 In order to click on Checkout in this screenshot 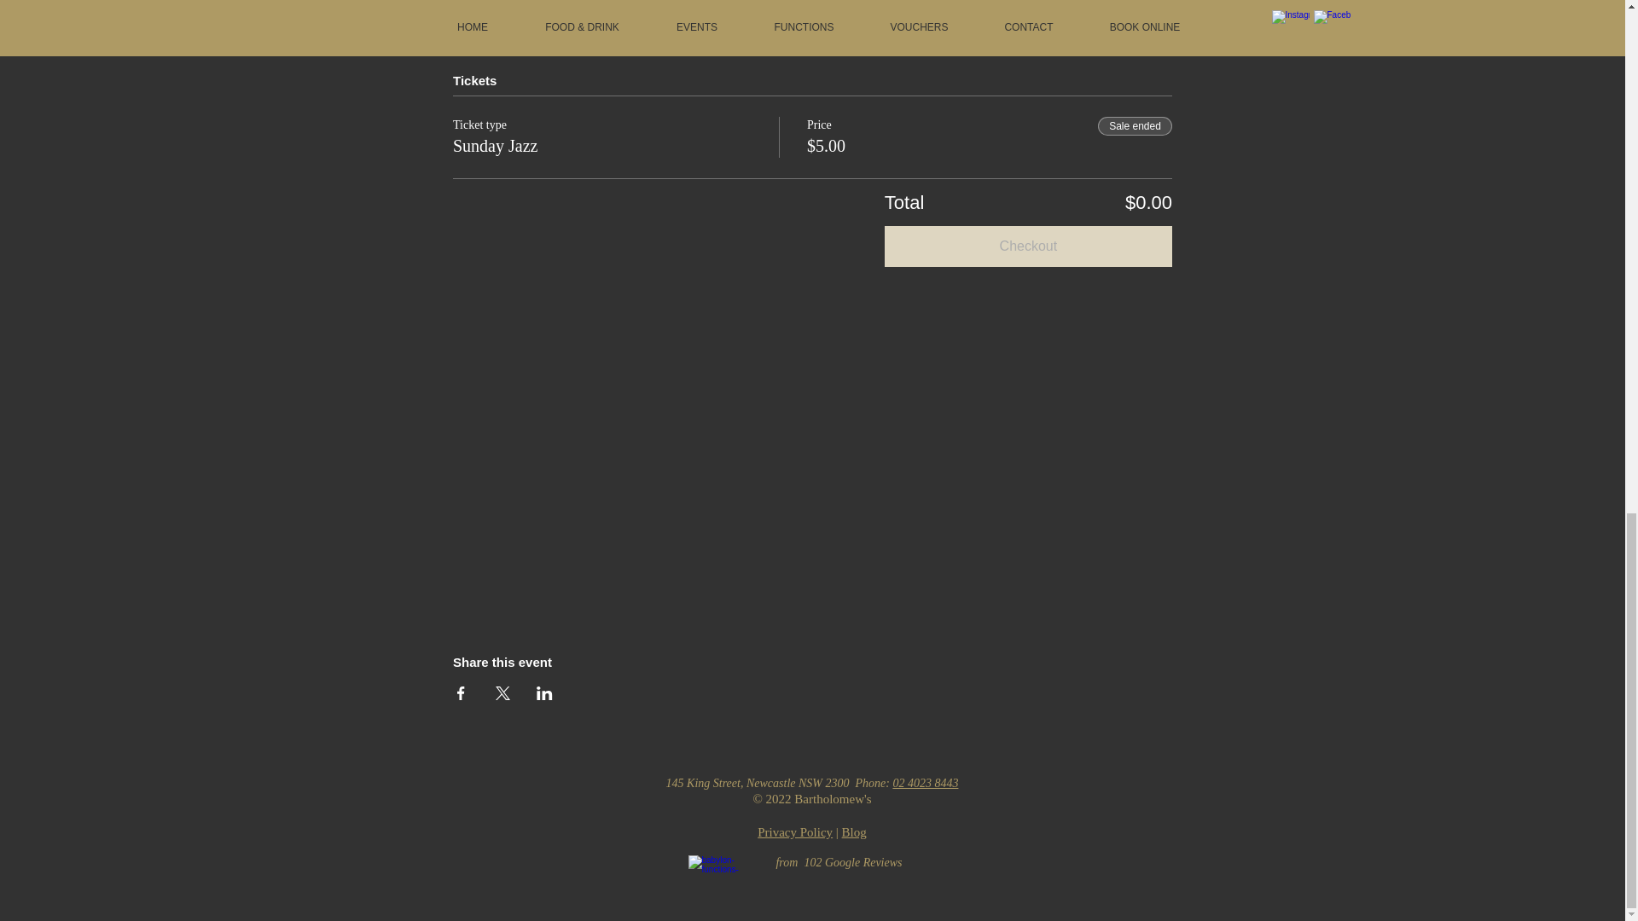, I will do `click(1028, 246)`.